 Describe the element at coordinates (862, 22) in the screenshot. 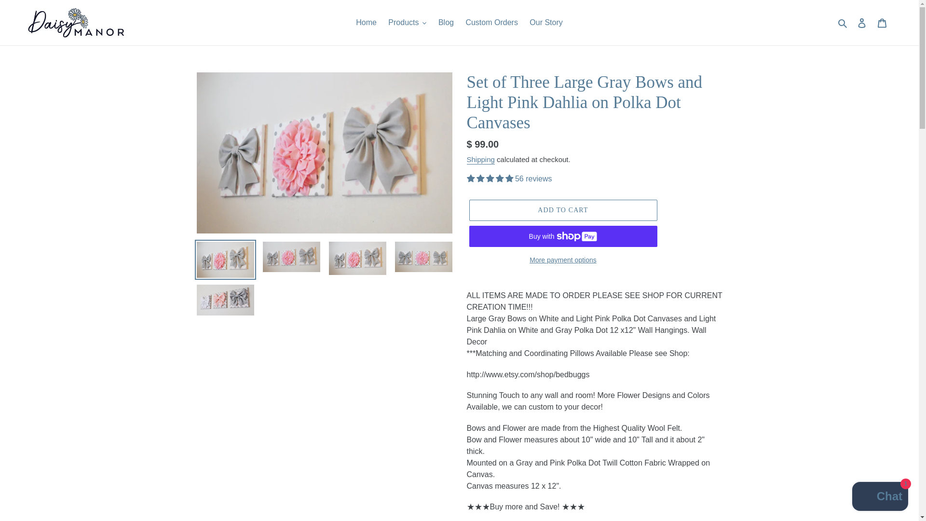

I see `Log in` at that location.